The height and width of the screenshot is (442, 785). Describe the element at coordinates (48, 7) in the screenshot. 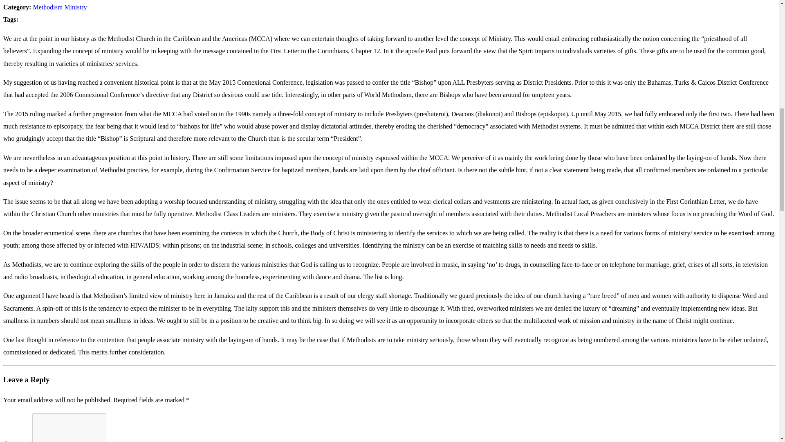

I see `Methodism` at that location.